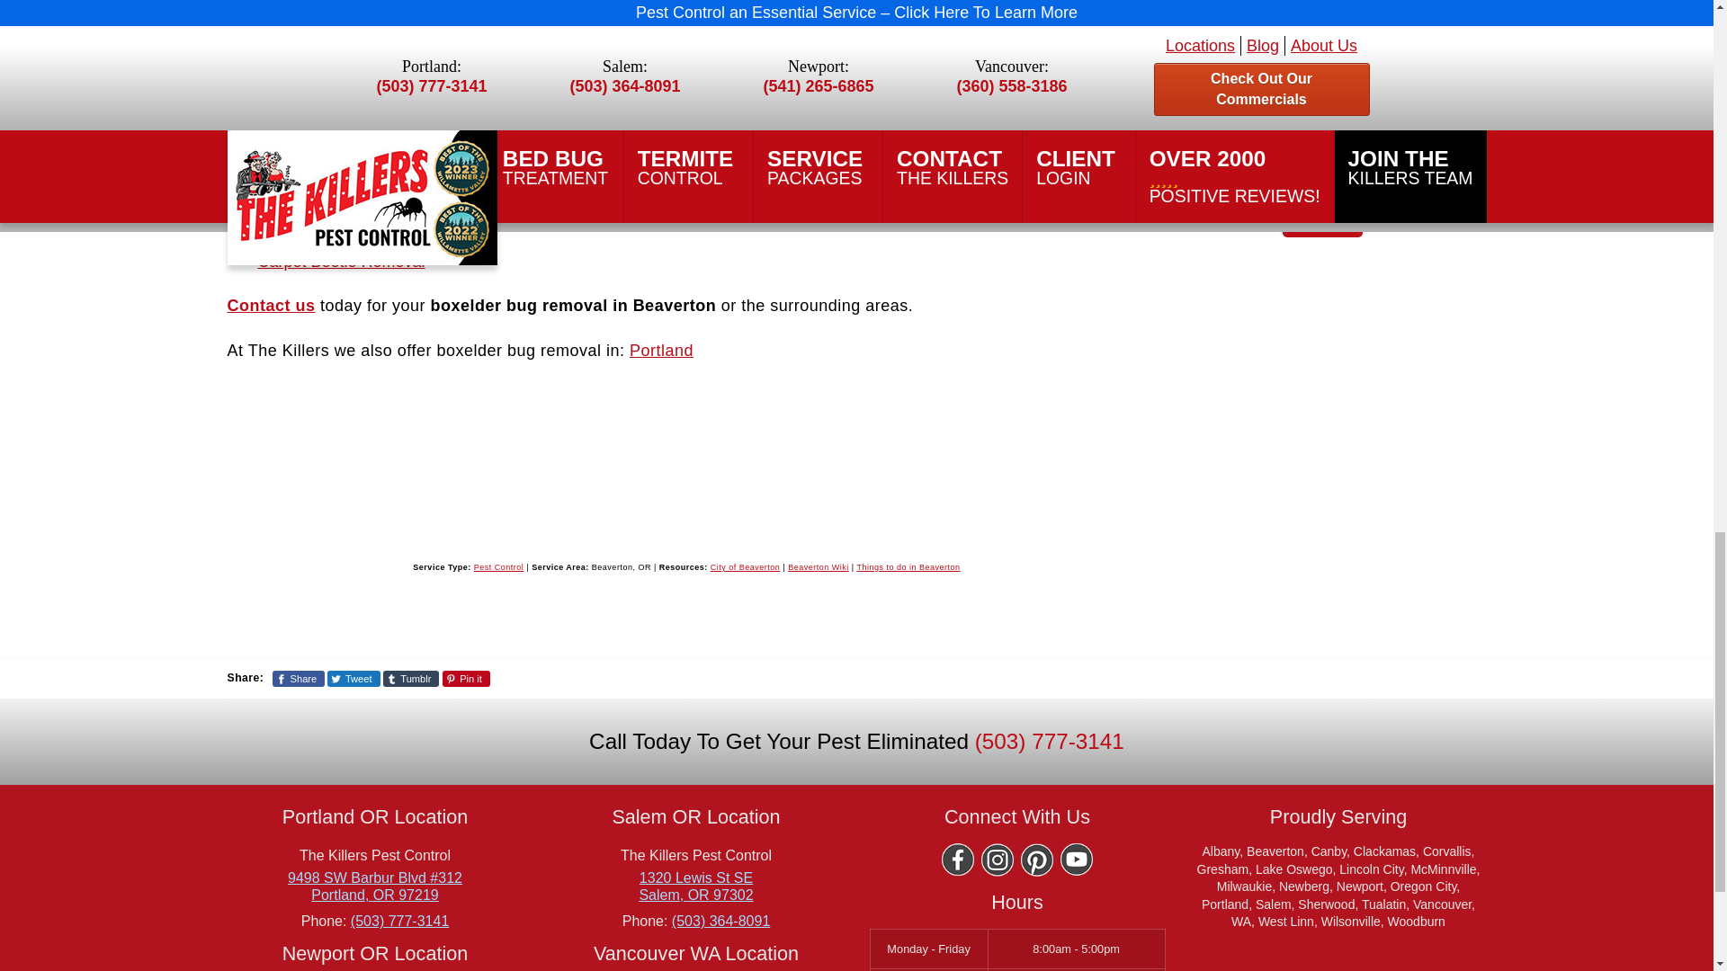 This screenshot has width=1727, height=971. Describe the element at coordinates (498, 567) in the screenshot. I see `Pest Control` at that location.